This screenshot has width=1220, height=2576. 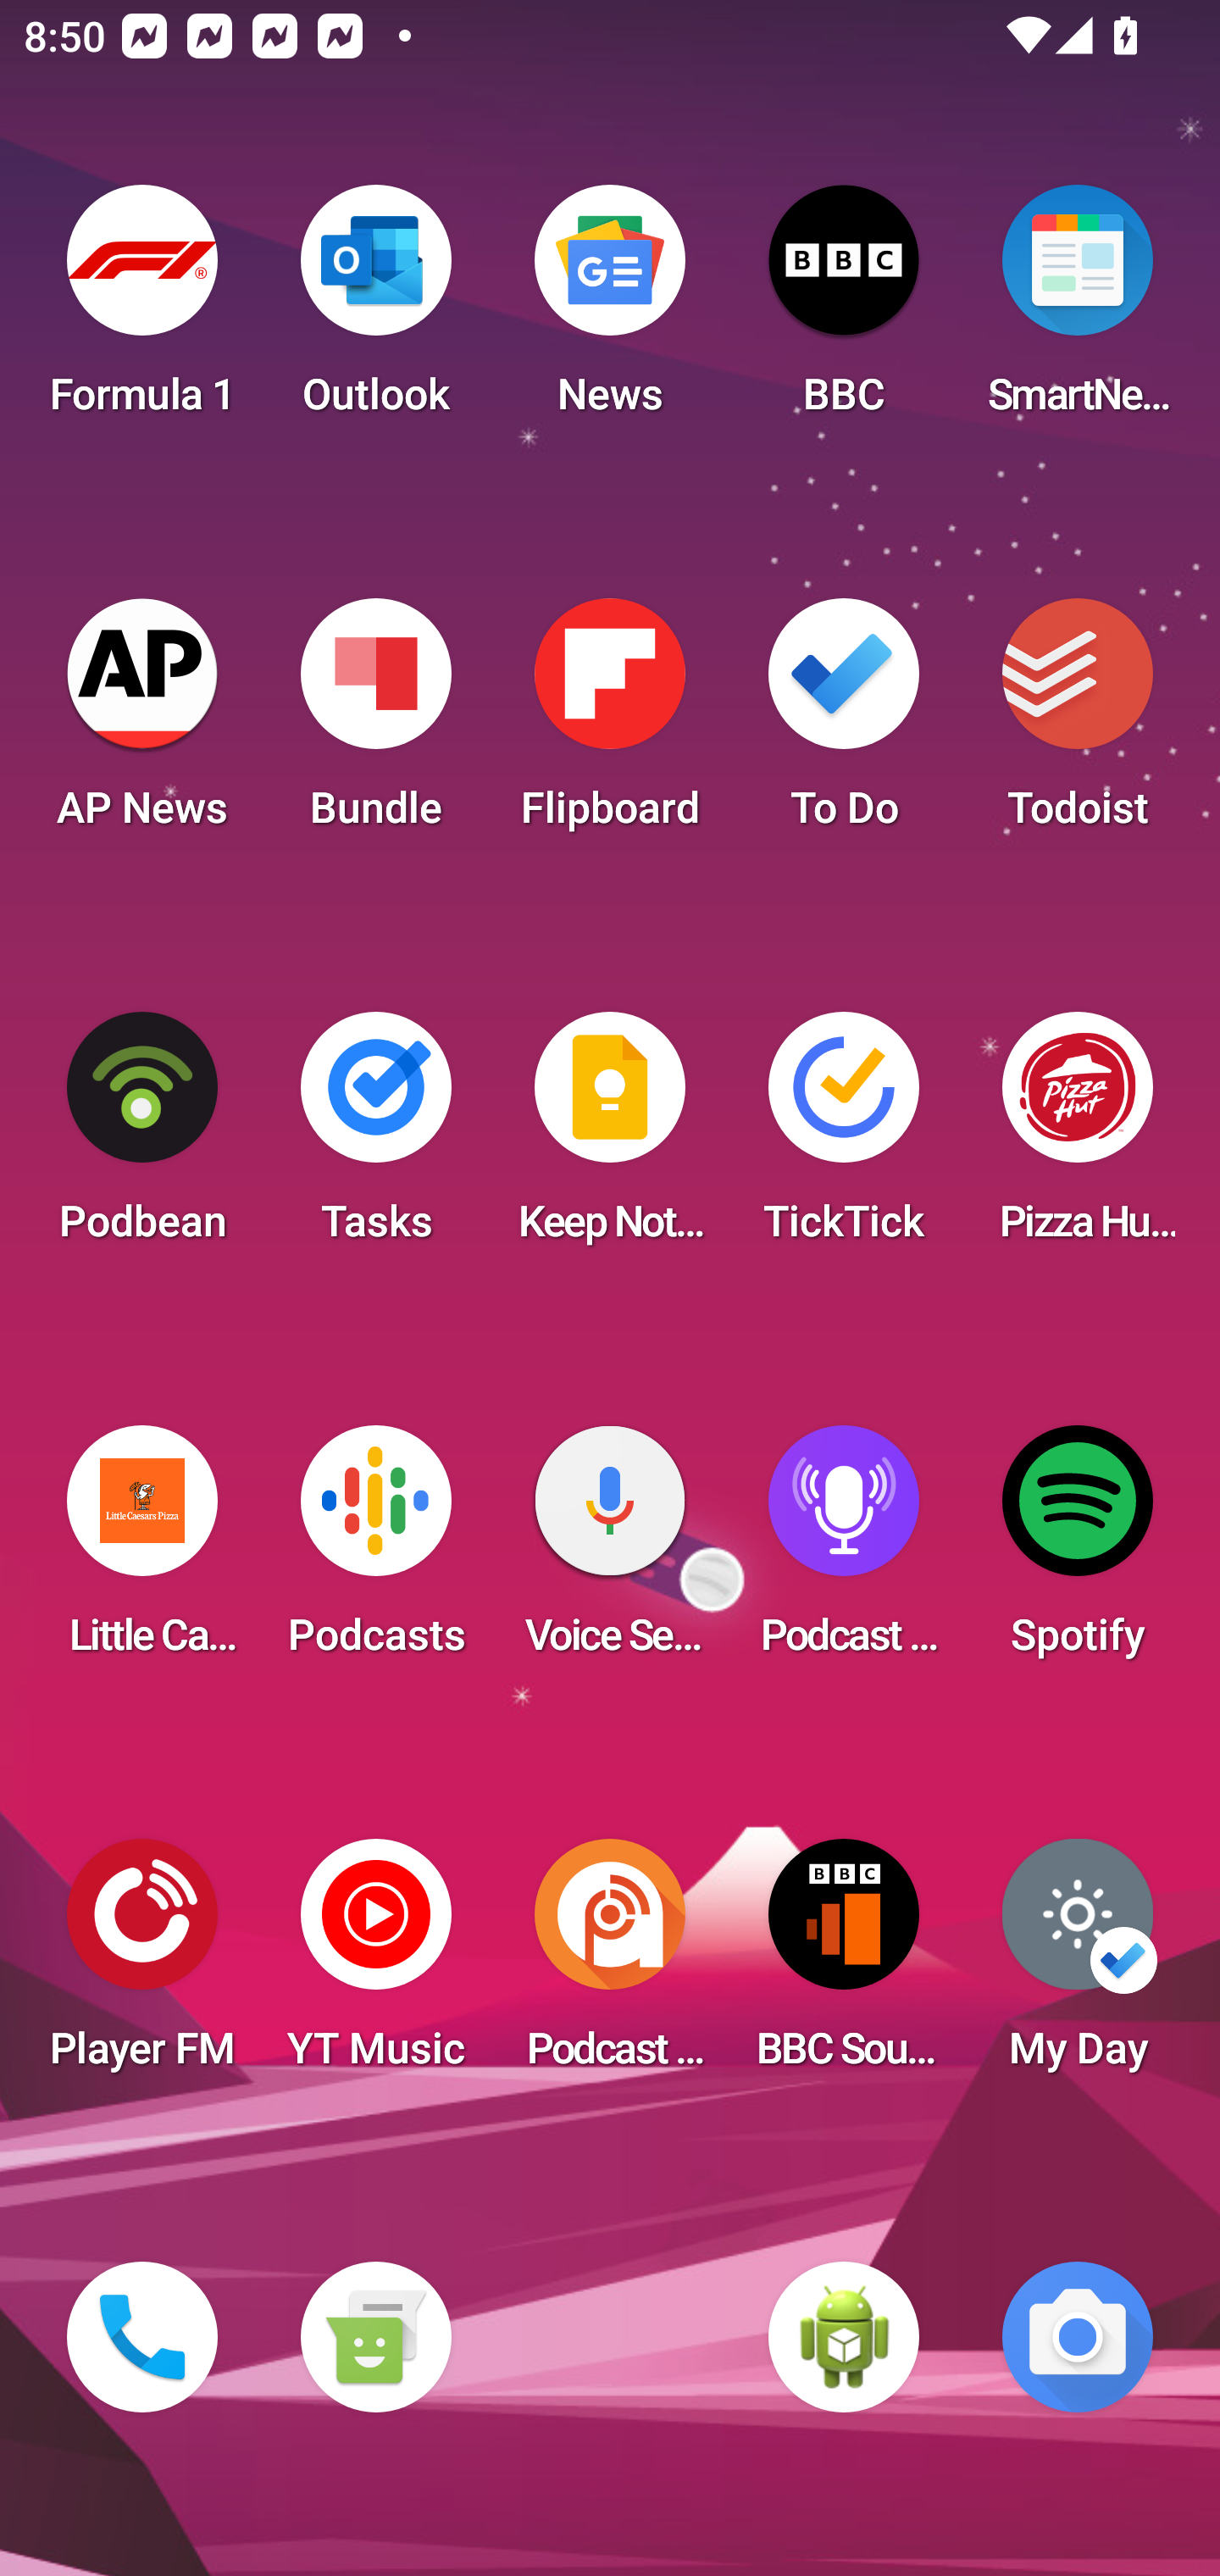 What do you see at coordinates (1078, 1551) in the screenshot?
I see `Spotify` at bounding box center [1078, 1551].